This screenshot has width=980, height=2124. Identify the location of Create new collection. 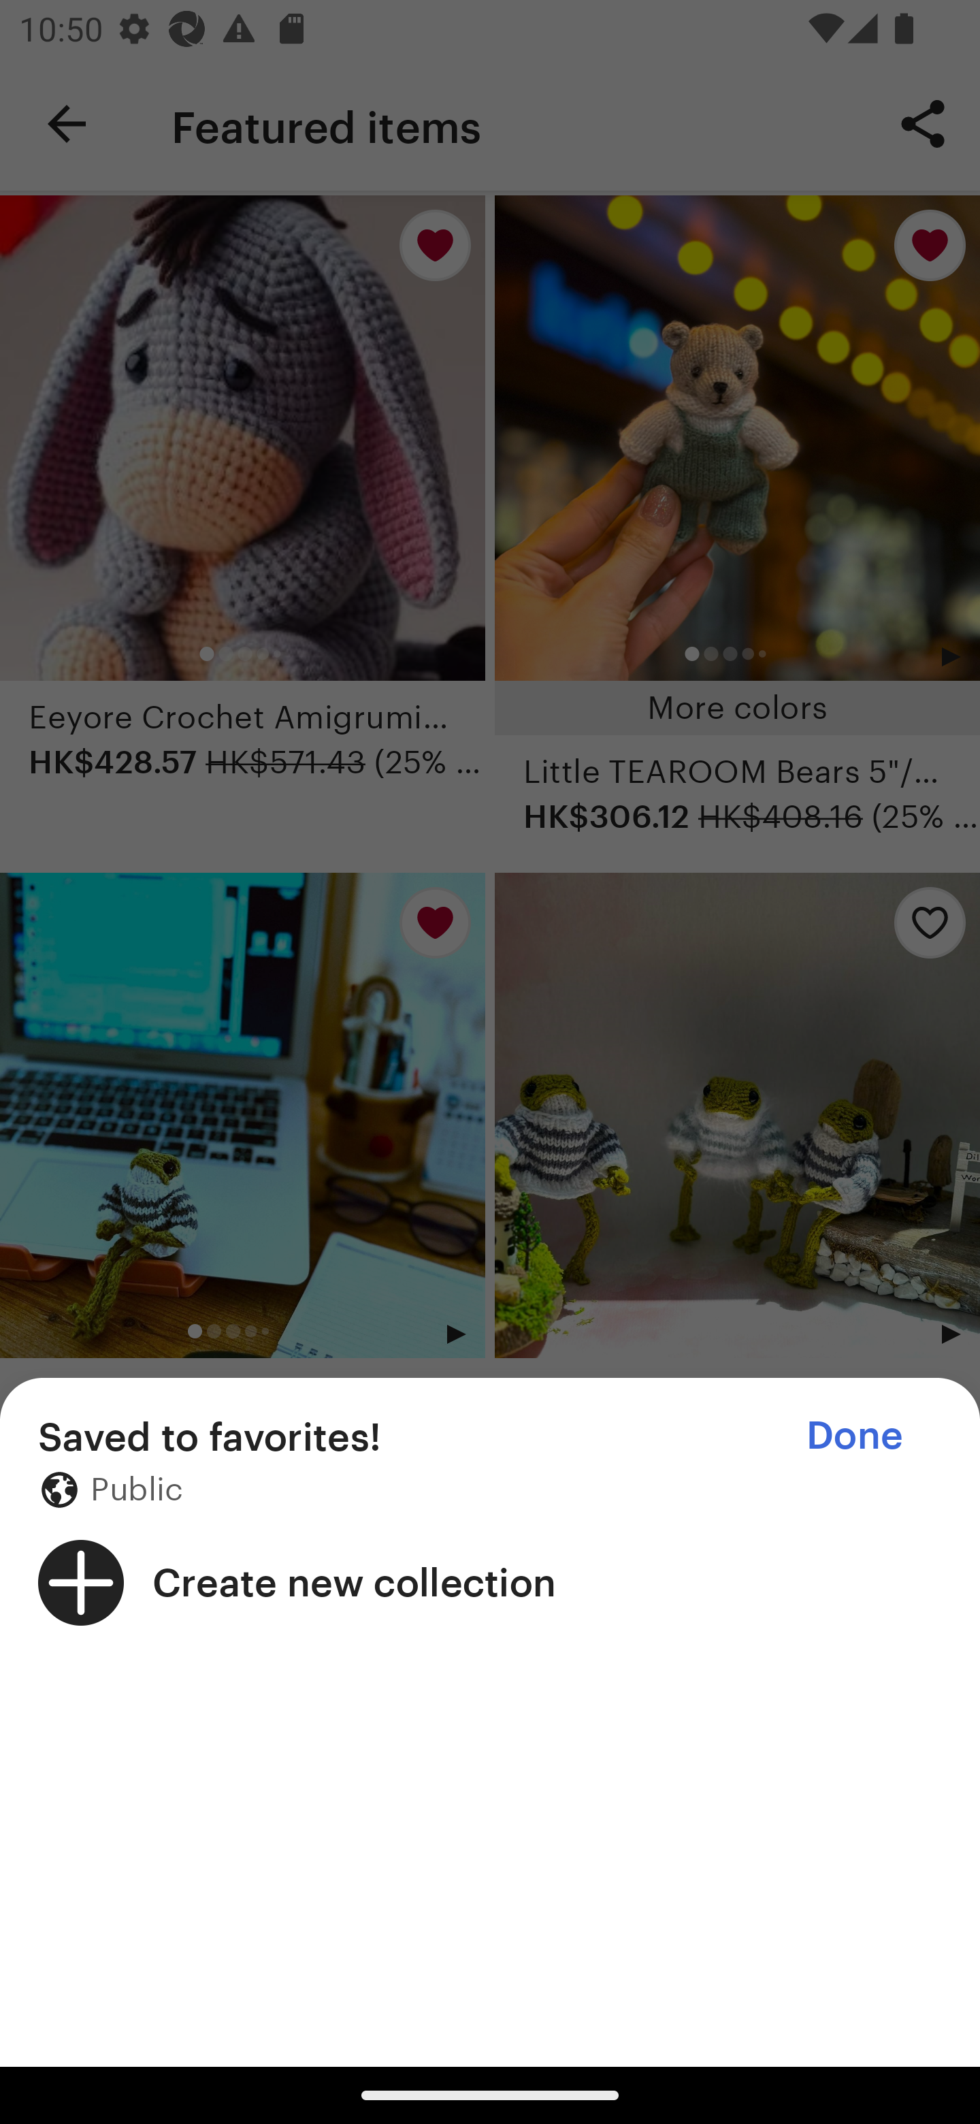
(490, 1582).